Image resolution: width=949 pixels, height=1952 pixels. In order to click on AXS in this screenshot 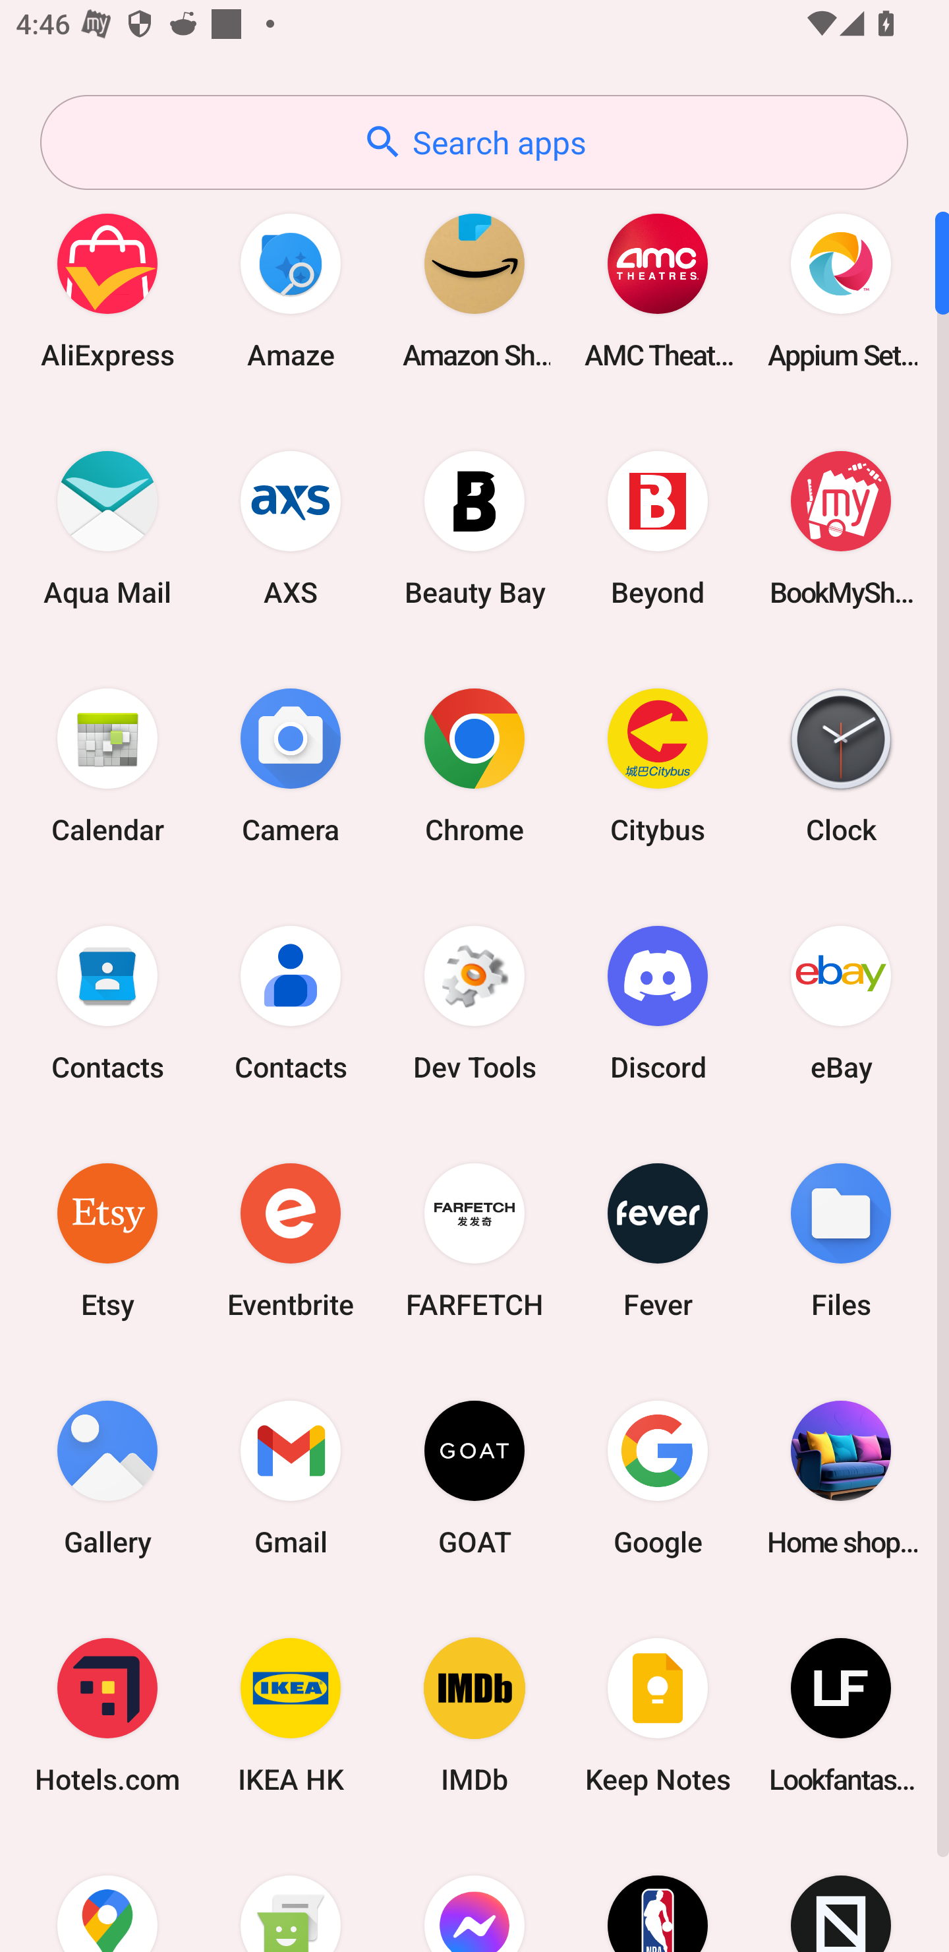, I will do `click(291, 528)`.